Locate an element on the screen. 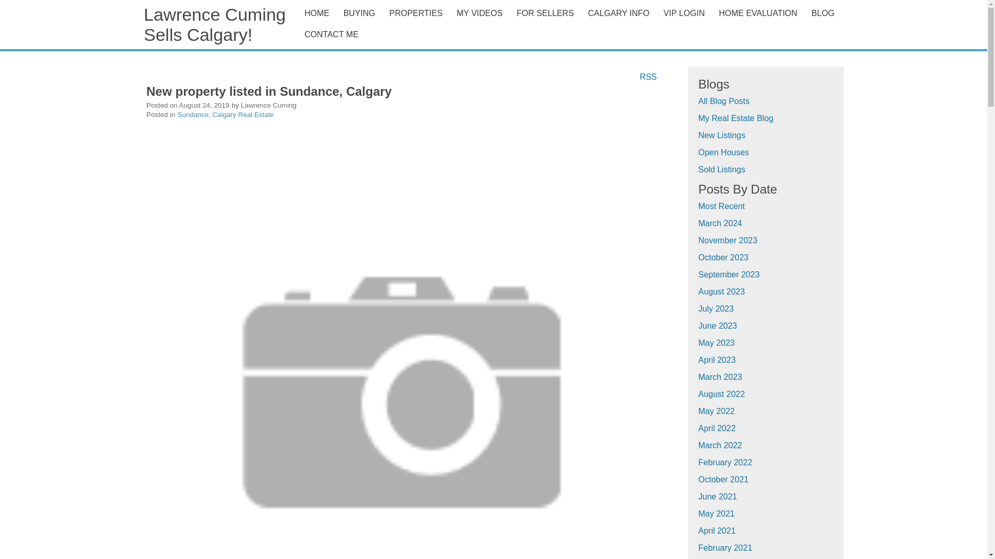 The width and height of the screenshot is (995, 559). My Real Estate Blog is located at coordinates (736, 118).